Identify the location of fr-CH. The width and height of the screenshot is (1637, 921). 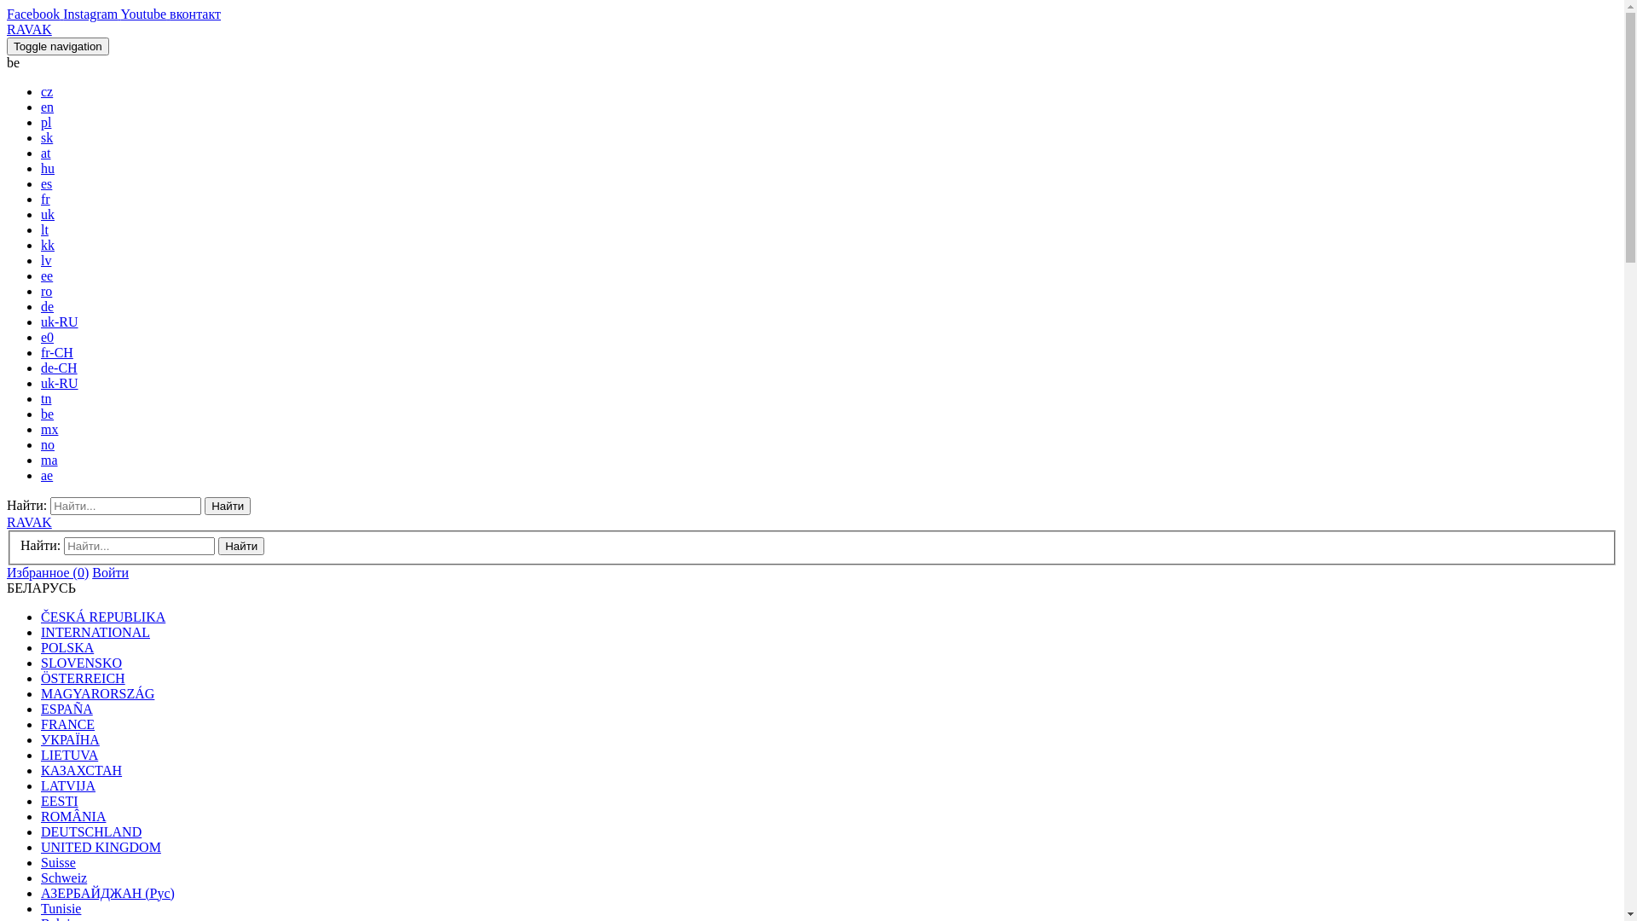
(57, 353).